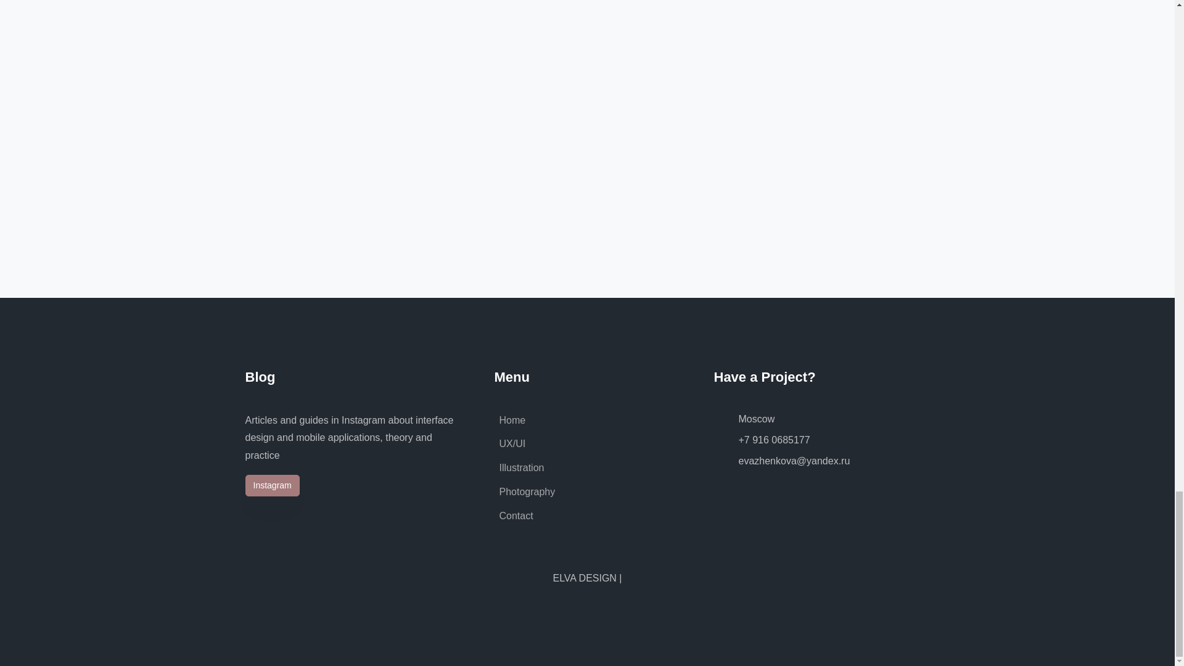  Describe the element at coordinates (514, 516) in the screenshot. I see `Contact` at that location.